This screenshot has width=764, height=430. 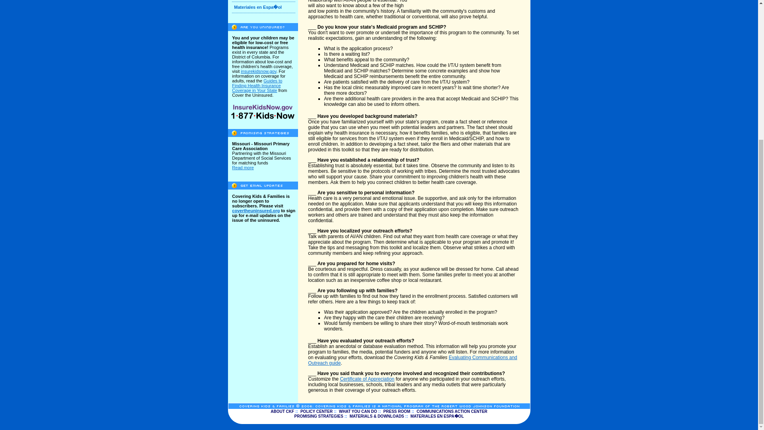 What do you see at coordinates (282, 411) in the screenshot?
I see `ABOUT CKF` at bounding box center [282, 411].